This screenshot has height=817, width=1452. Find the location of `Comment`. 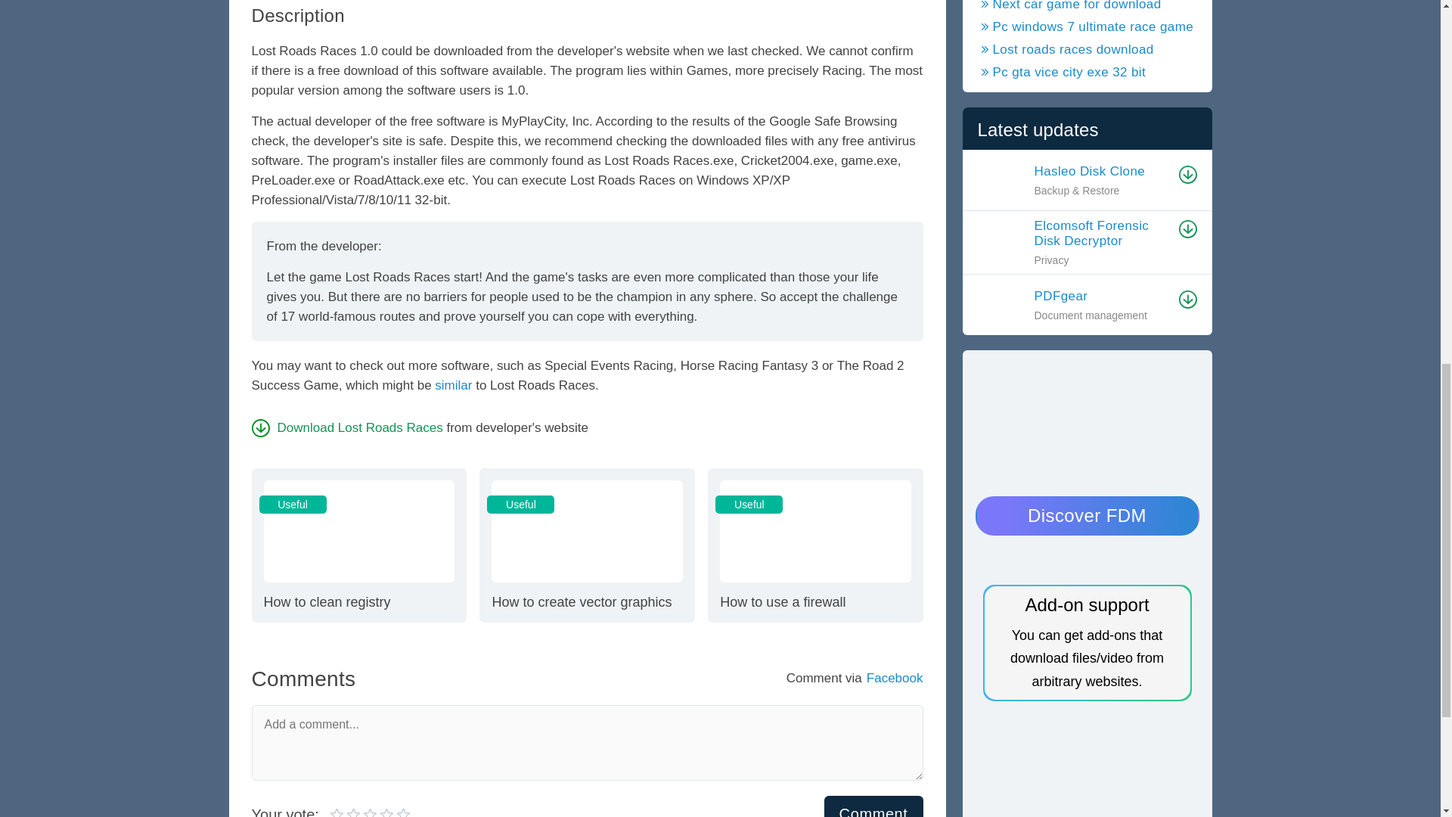

Comment is located at coordinates (363, 812).